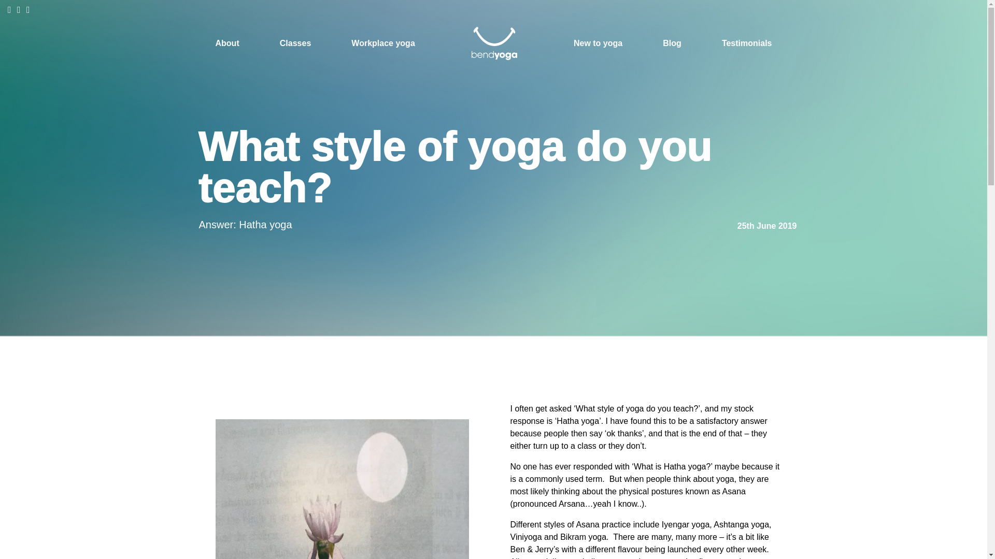  What do you see at coordinates (598, 43) in the screenshot?
I see `New to yoga` at bounding box center [598, 43].